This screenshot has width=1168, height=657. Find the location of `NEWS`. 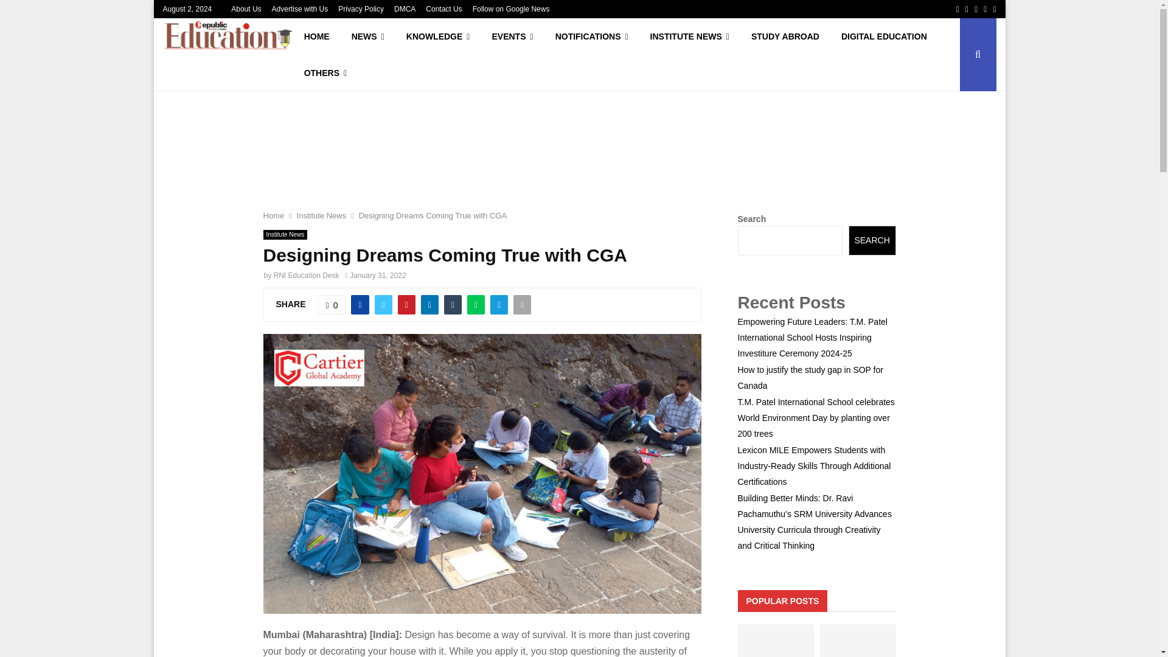

NEWS is located at coordinates (368, 36).